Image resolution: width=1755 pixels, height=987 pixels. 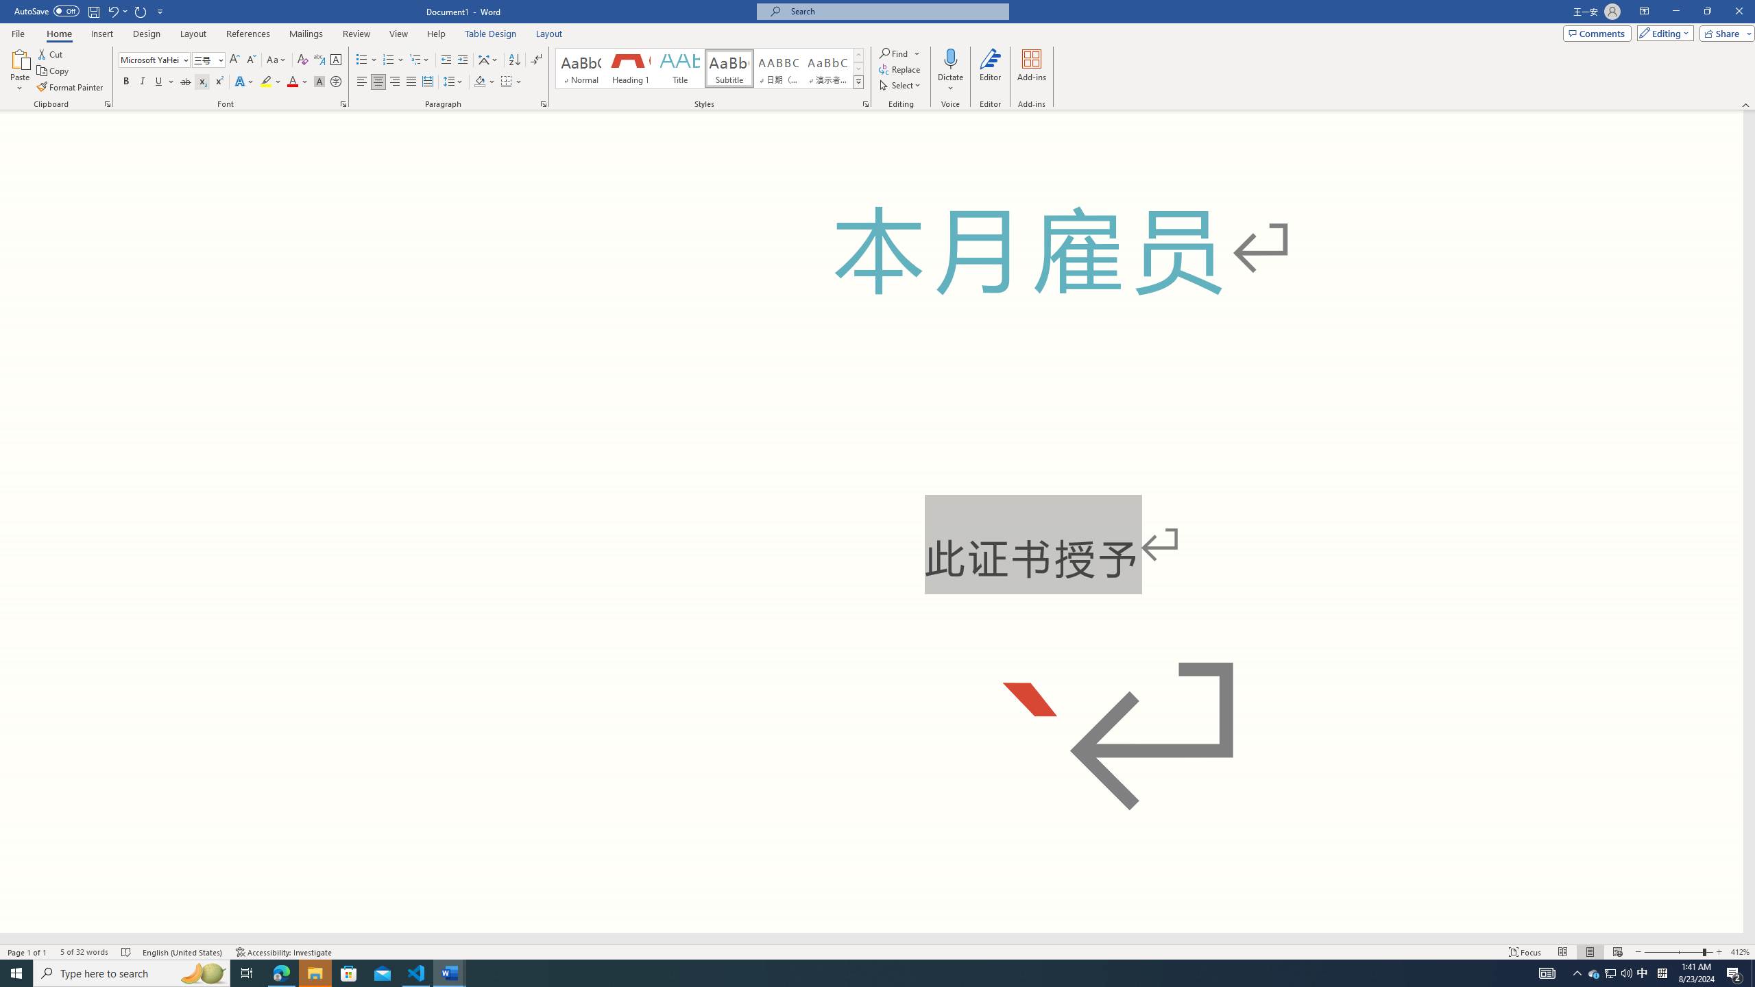 I want to click on Spelling and Grammar Check No Errors, so click(x=127, y=952).